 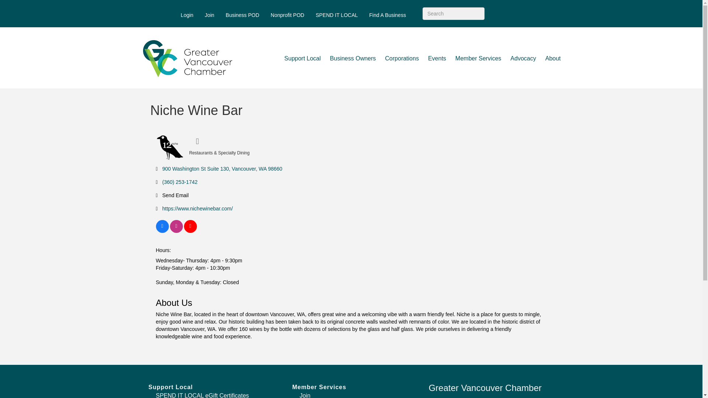 I want to click on Support Local, so click(x=302, y=58).